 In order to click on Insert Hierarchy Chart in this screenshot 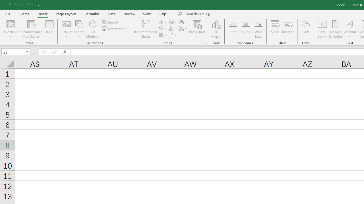, I will do `click(173, 22)`.